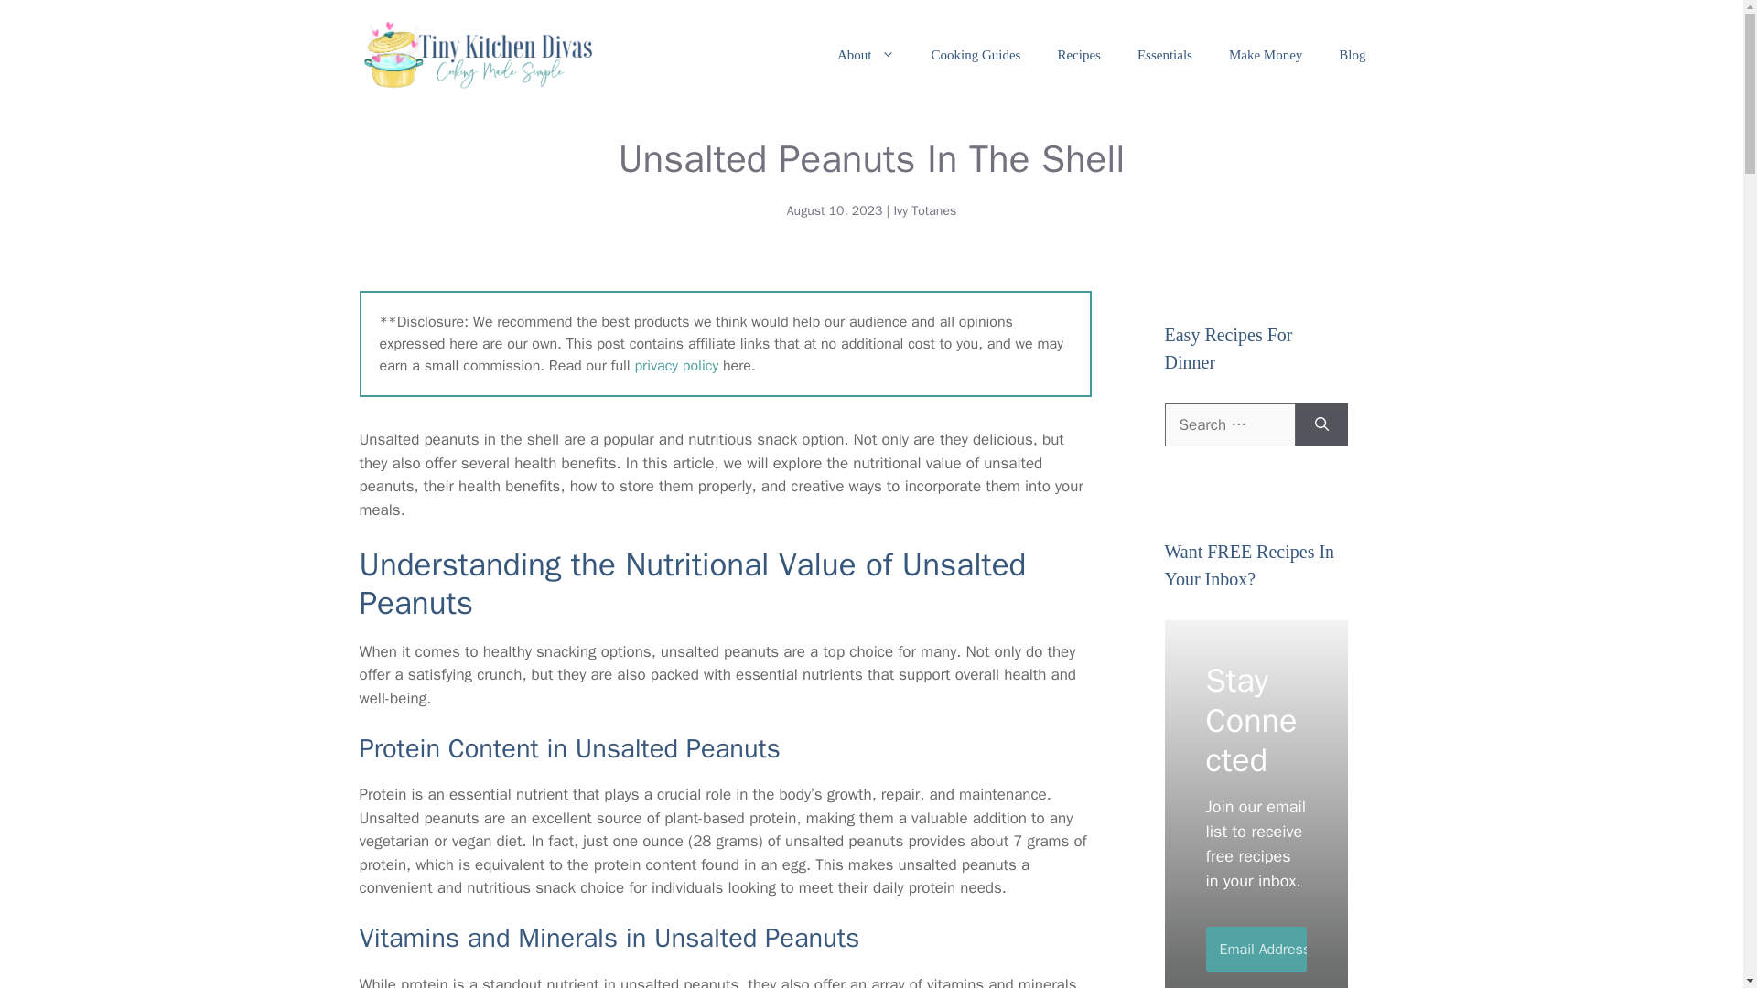  What do you see at coordinates (1164, 55) in the screenshot?
I see `Essentials` at bounding box center [1164, 55].